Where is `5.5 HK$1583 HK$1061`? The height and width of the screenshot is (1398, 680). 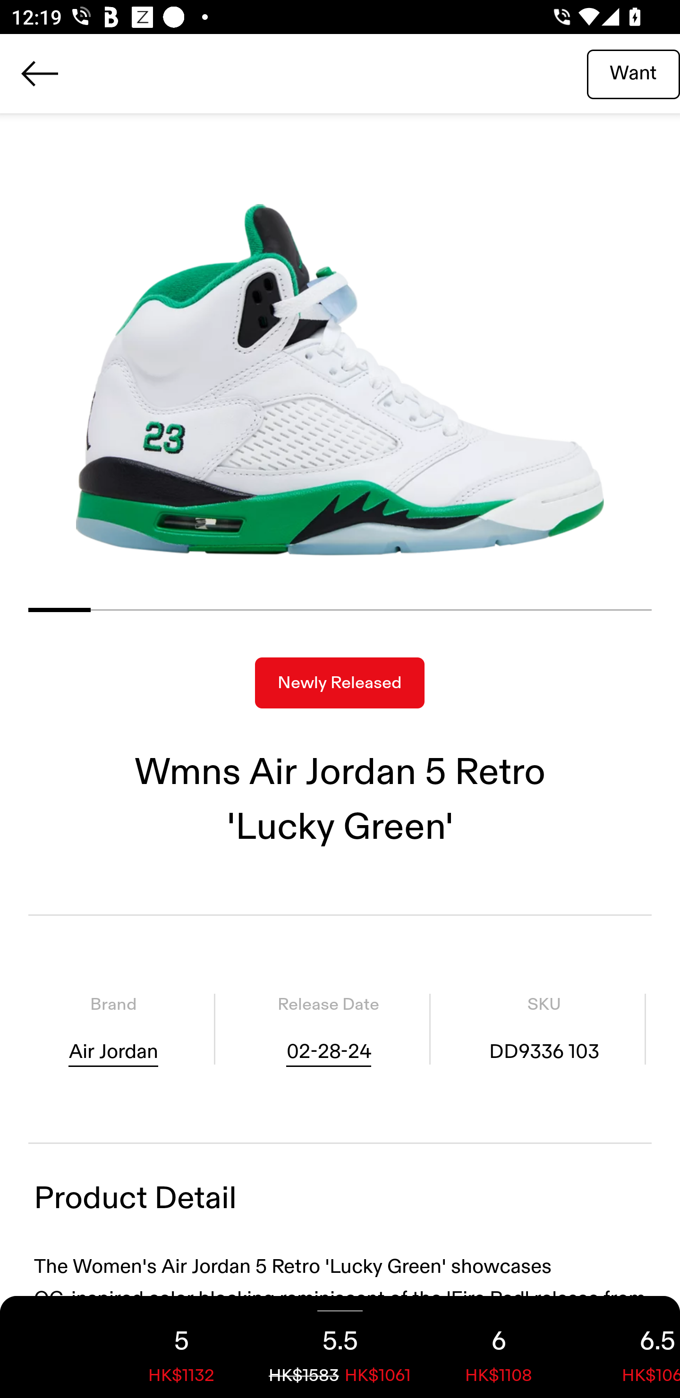 5.5 HK$1583 HK$1061 is located at coordinates (340, 1347).